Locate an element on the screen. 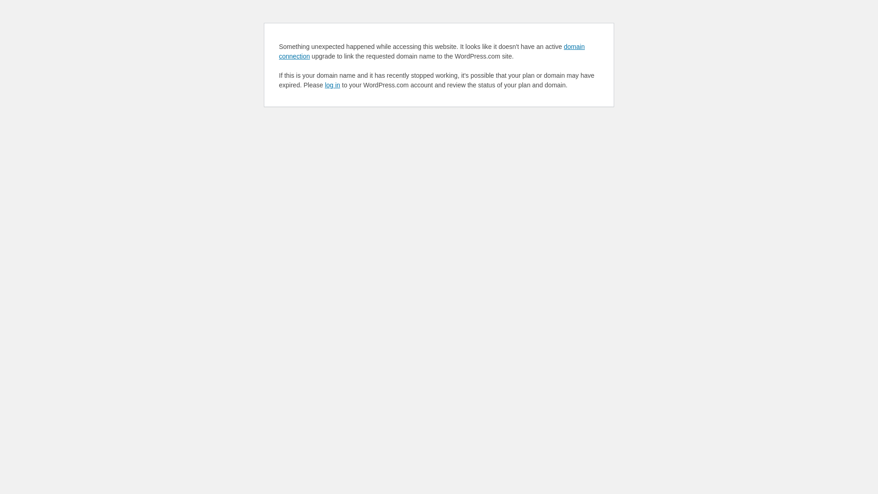  log in is located at coordinates (332, 85).